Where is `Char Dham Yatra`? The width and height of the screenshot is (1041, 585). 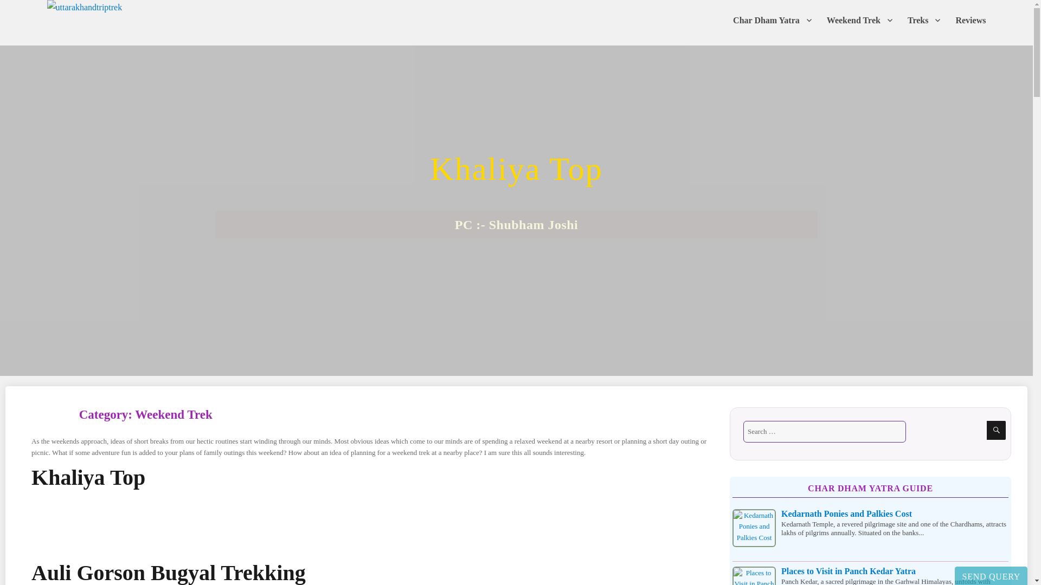
Char Dham Yatra is located at coordinates (772, 20).